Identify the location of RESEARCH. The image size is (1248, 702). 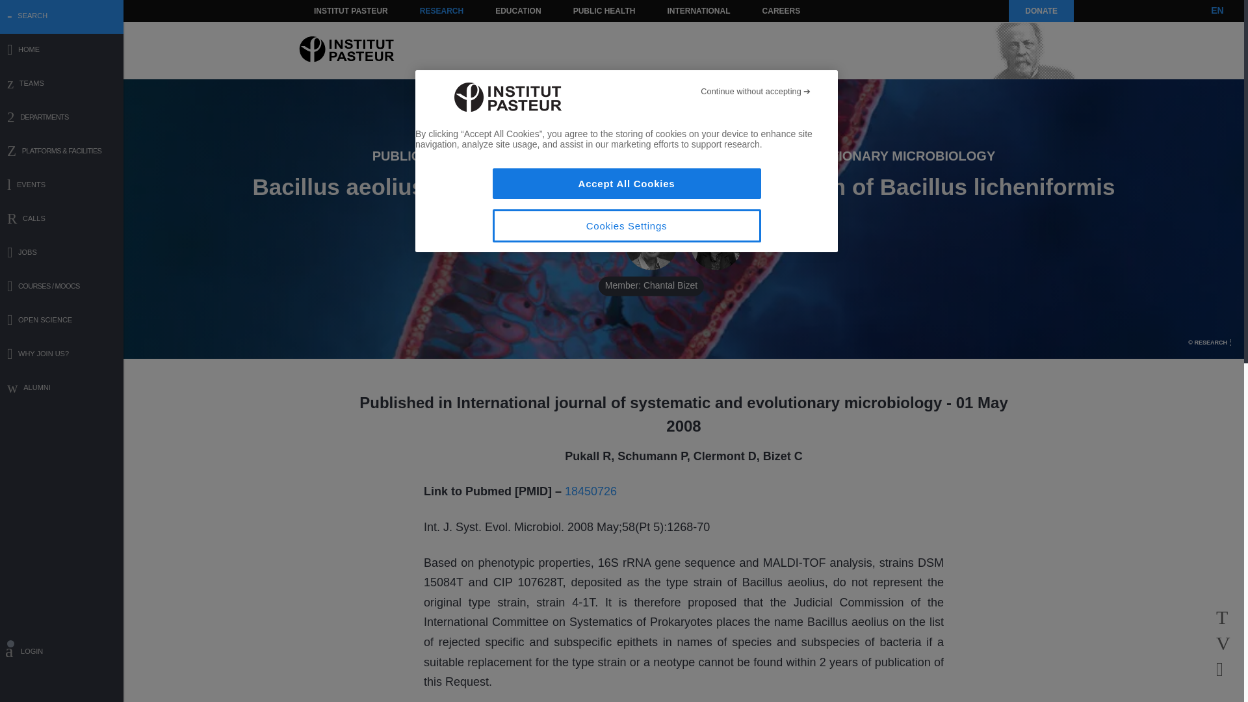
(441, 10).